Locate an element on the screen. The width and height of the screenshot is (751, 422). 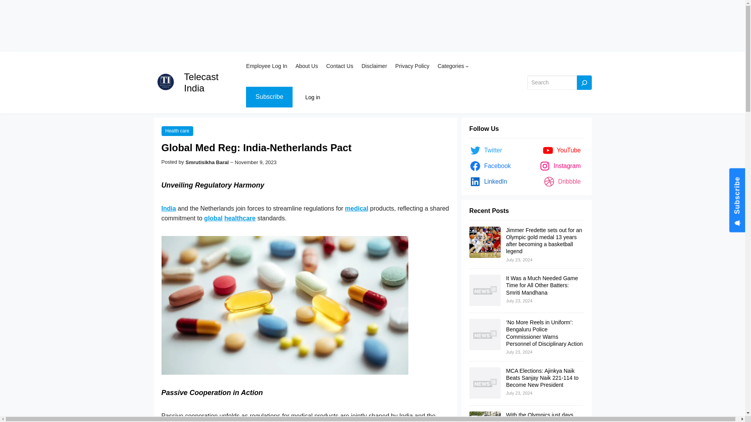
Instagram is located at coordinates (562, 166).